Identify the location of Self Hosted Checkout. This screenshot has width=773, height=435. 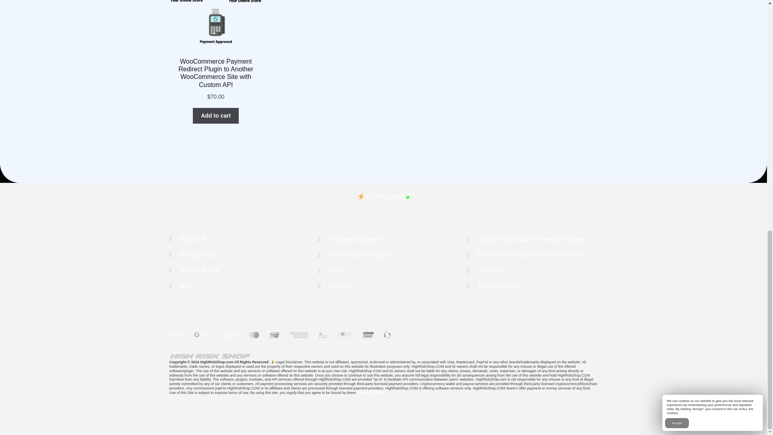
(360, 255).